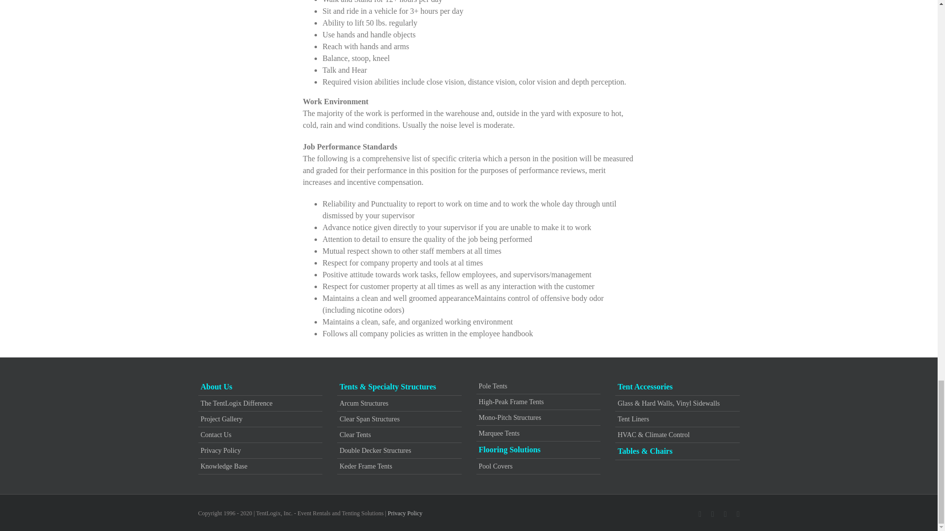  Describe the element at coordinates (260, 403) in the screenshot. I see `The TentLogix Difference` at that location.